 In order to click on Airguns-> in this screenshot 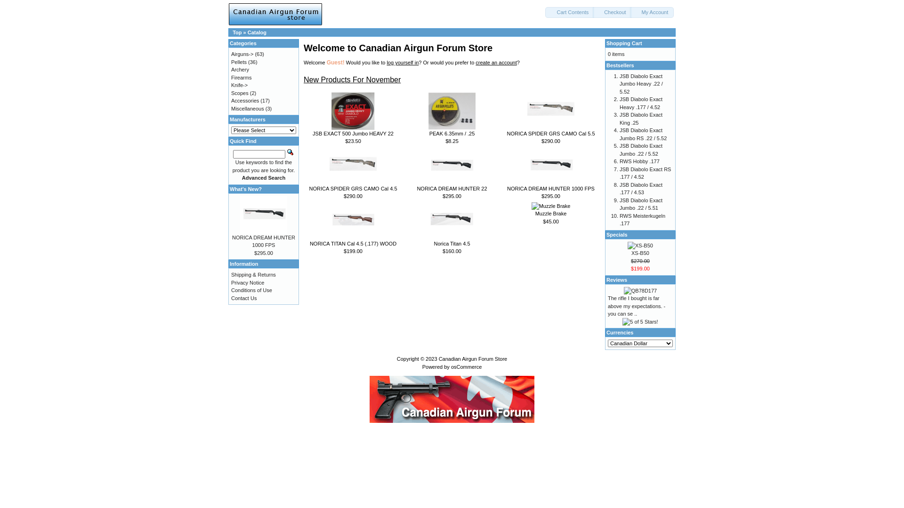, I will do `click(242, 54)`.